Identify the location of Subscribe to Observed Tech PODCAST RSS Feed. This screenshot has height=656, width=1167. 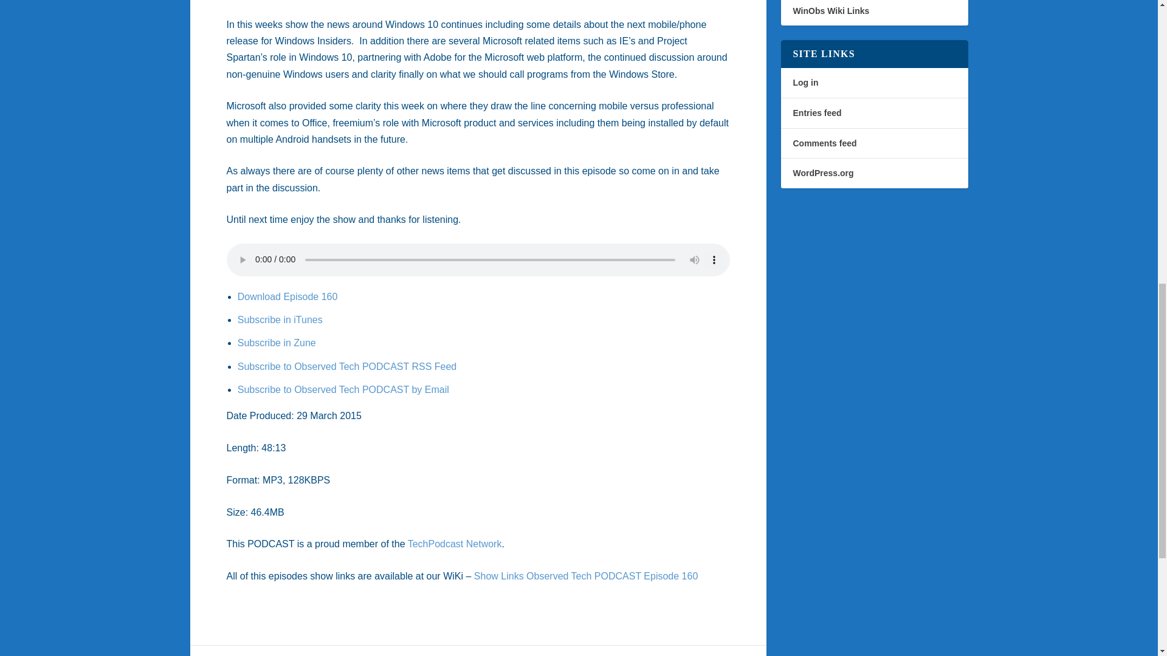
(346, 367).